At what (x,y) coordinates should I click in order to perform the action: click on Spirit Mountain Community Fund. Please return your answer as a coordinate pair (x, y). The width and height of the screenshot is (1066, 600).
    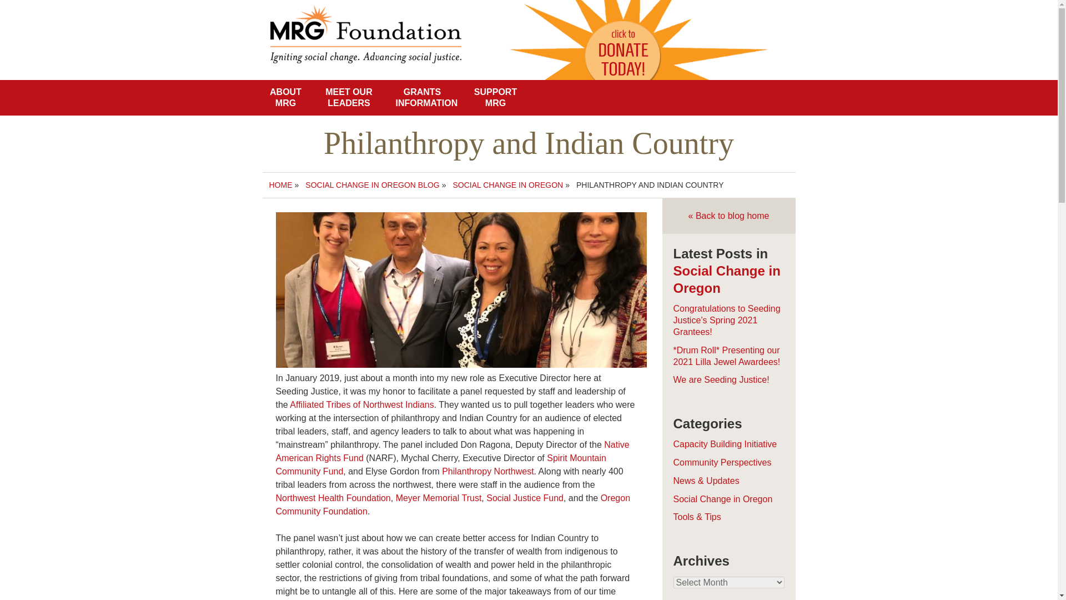
    Looking at the image, I should click on (440, 464).